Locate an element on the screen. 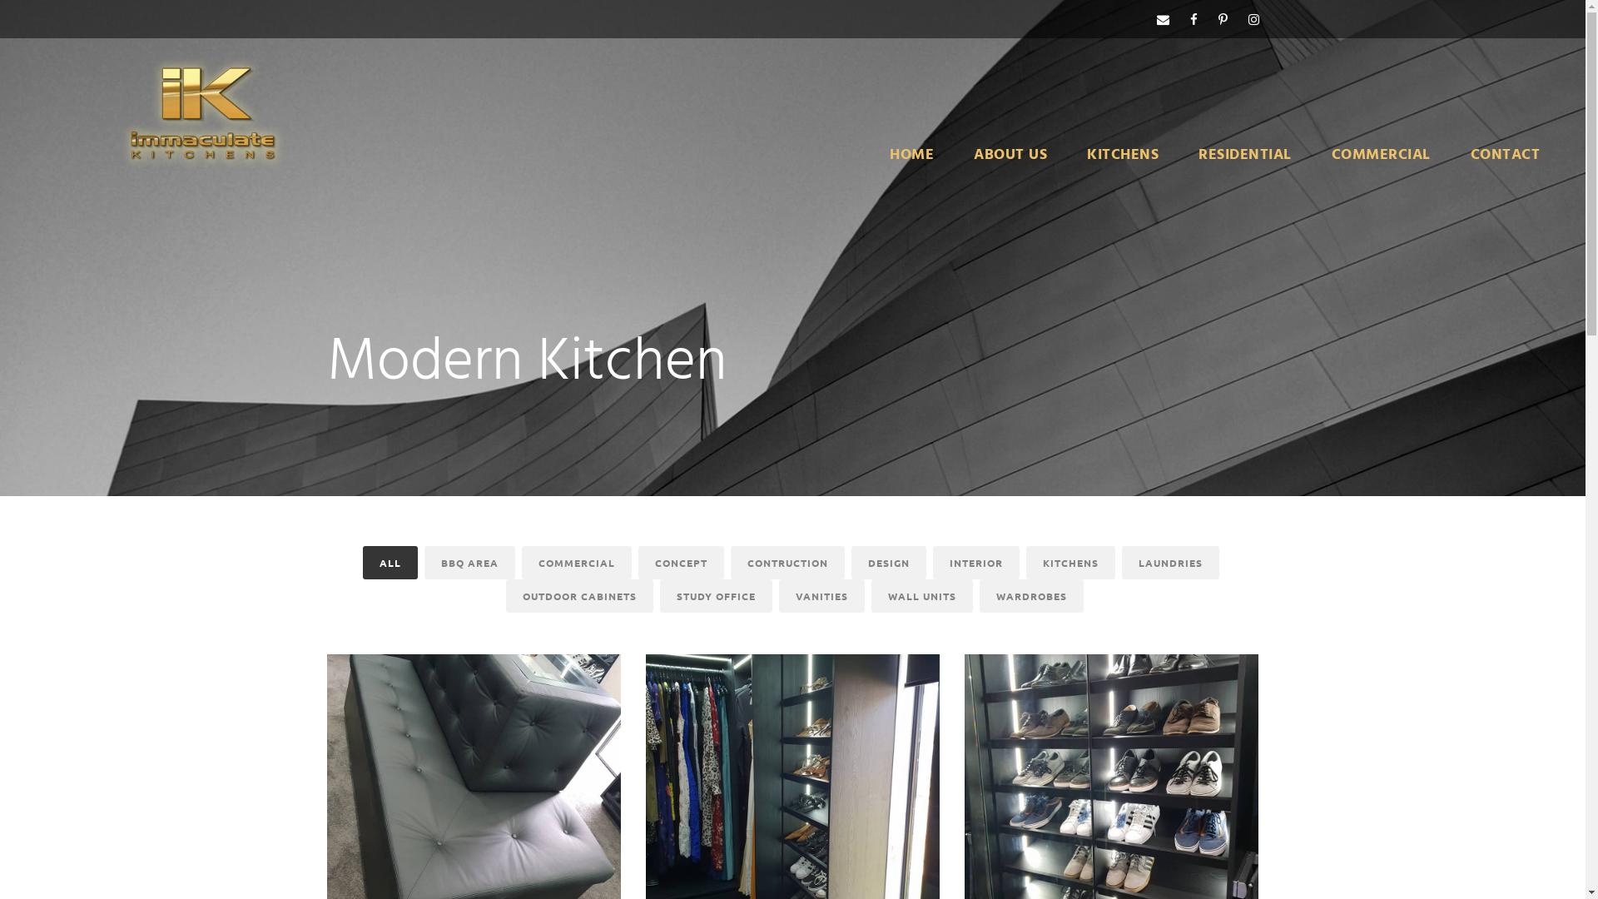 Image resolution: width=1598 pixels, height=899 pixels. KITCHENS is located at coordinates (1123, 167).